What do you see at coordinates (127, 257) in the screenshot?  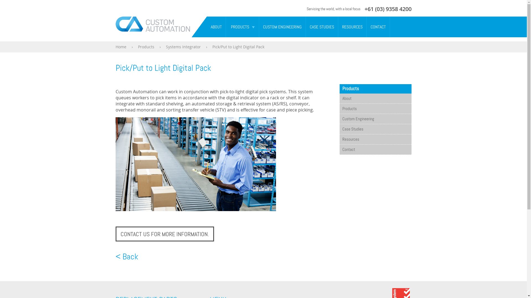 I see `< Back` at bounding box center [127, 257].